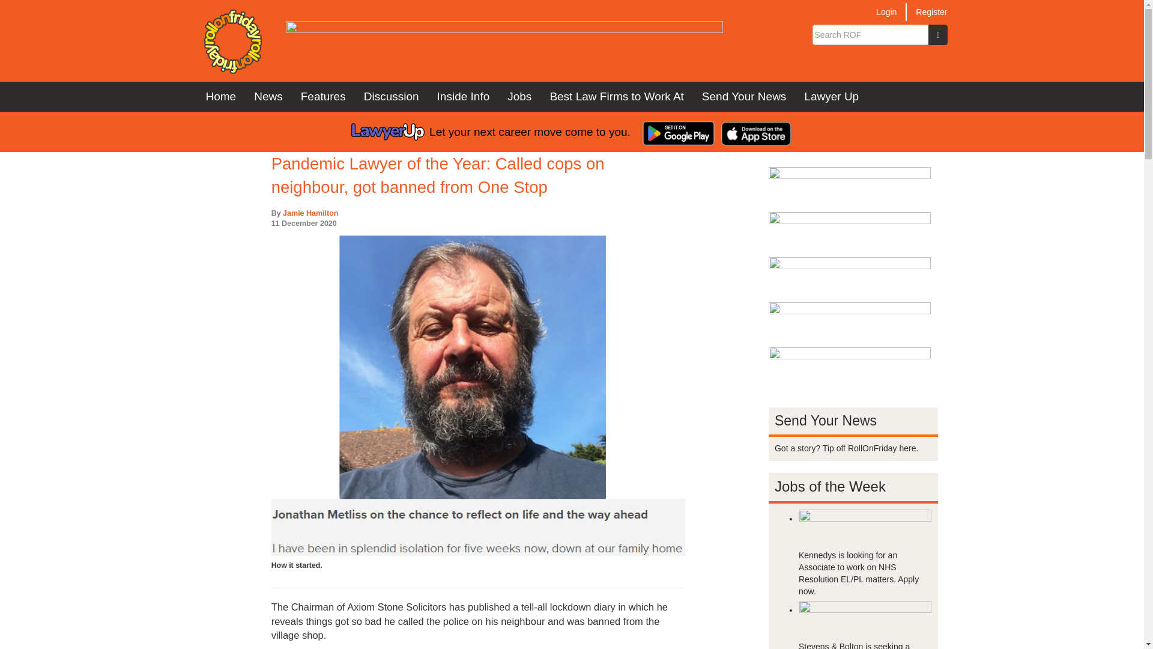 Image resolution: width=1153 pixels, height=649 pixels. What do you see at coordinates (221, 96) in the screenshot?
I see `Home` at bounding box center [221, 96].